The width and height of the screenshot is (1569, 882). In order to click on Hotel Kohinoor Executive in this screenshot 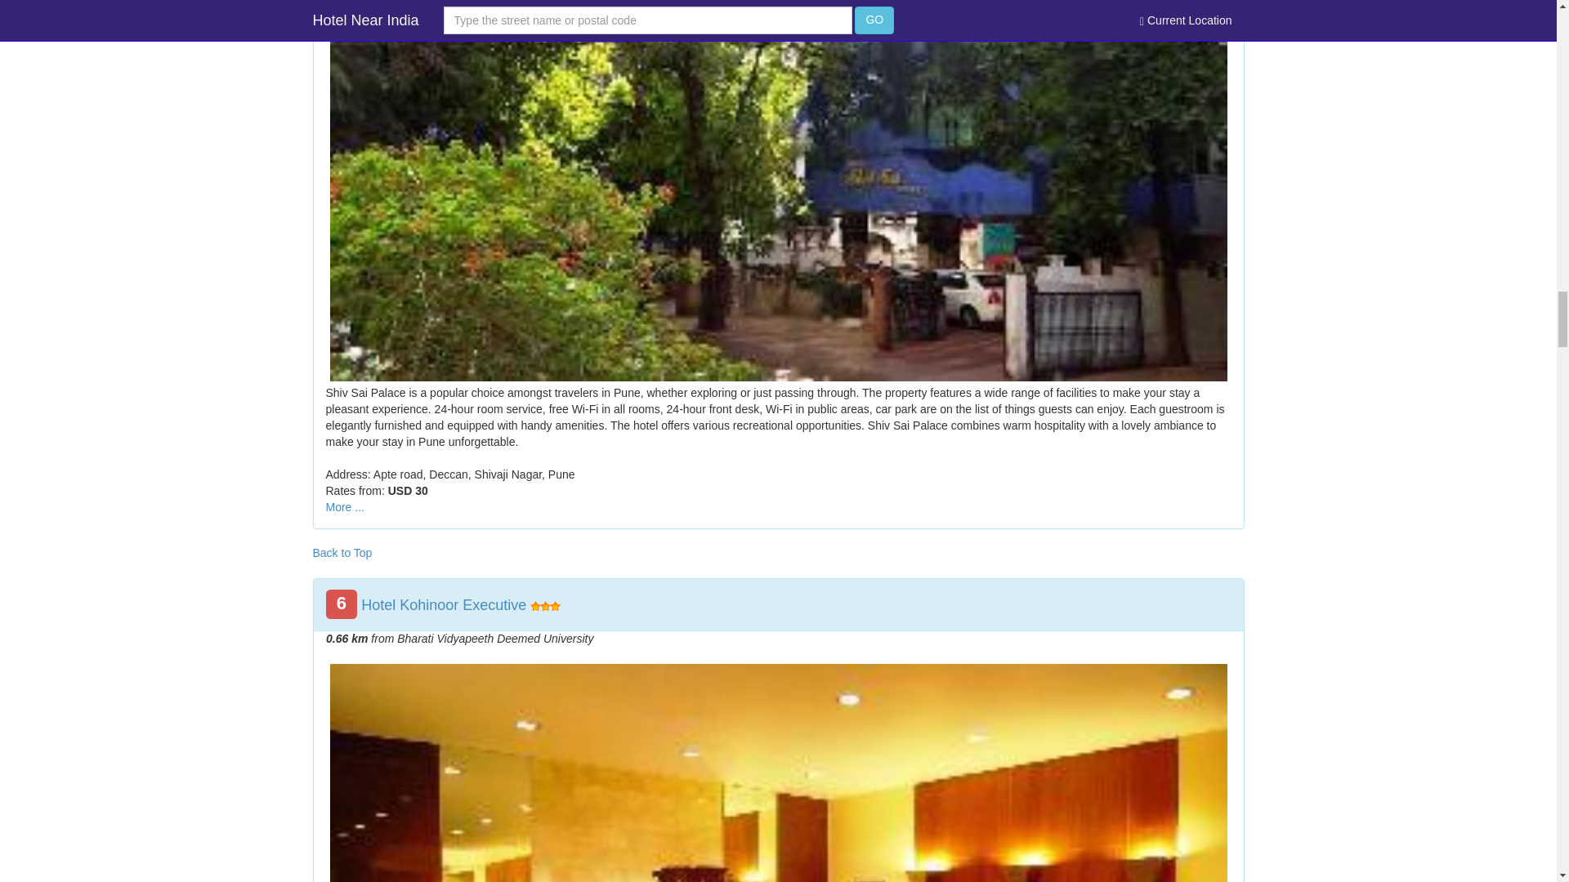, I will do `click(443, 604)`.